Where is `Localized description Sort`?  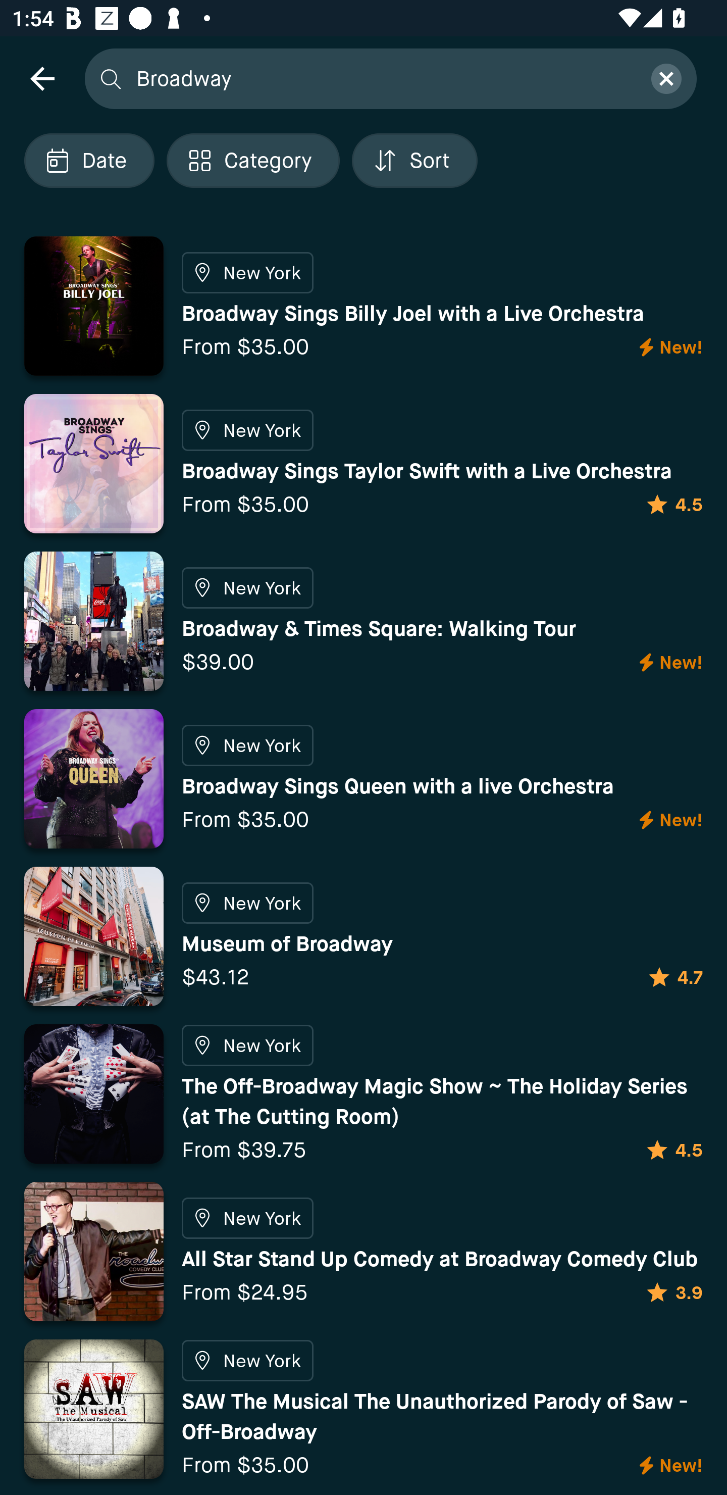 Localized description Sort is located at coordinates (414, 161).